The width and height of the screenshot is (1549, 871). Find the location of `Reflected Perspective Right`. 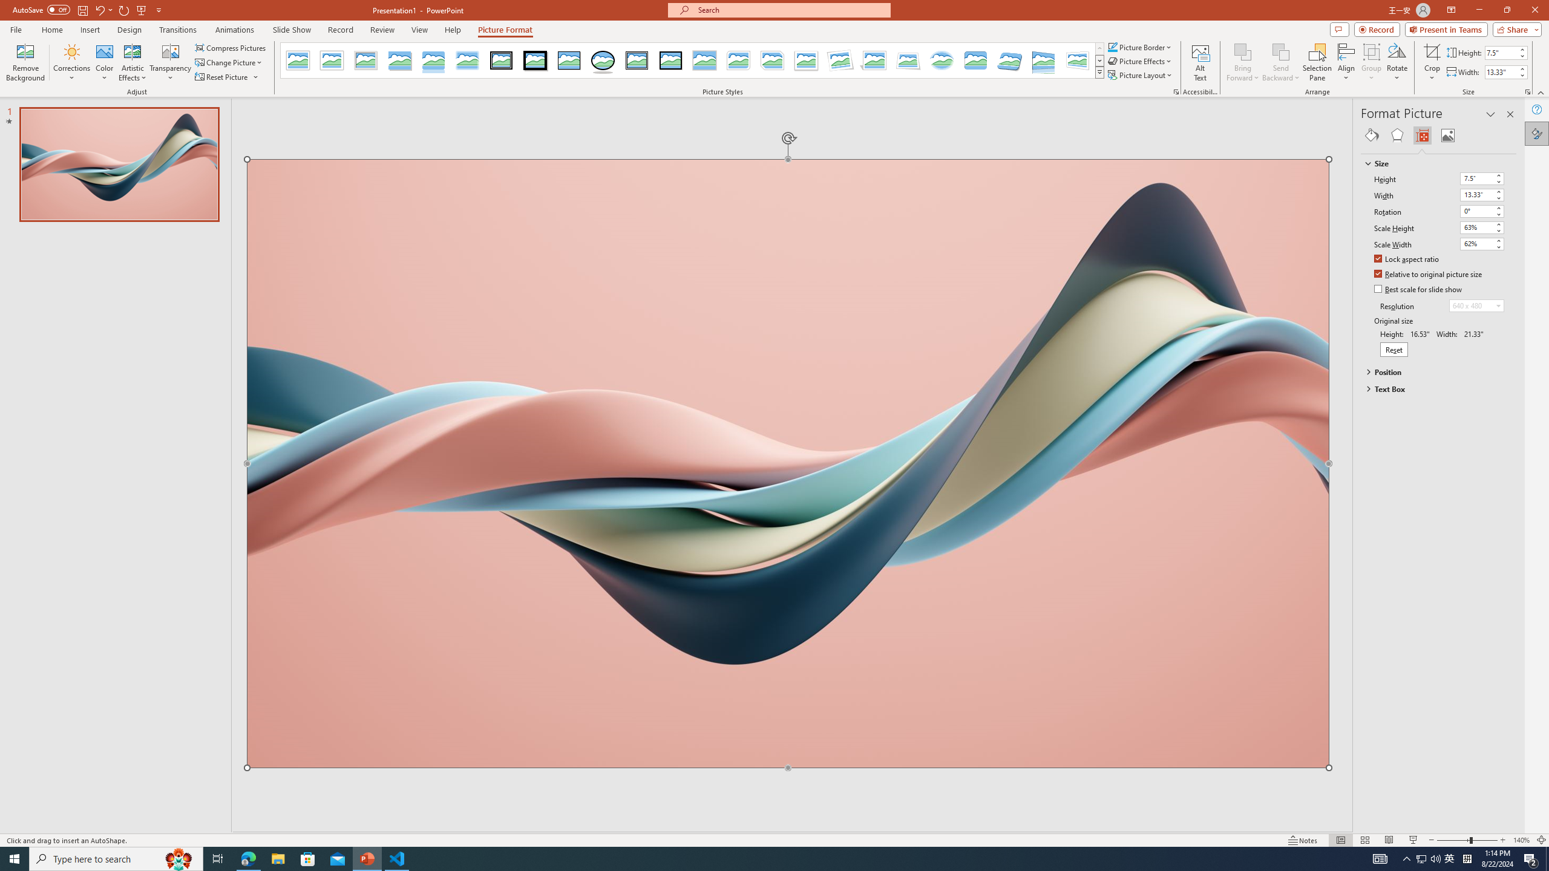

Reflected Perspective Right is located at coordinates (1044, 60).